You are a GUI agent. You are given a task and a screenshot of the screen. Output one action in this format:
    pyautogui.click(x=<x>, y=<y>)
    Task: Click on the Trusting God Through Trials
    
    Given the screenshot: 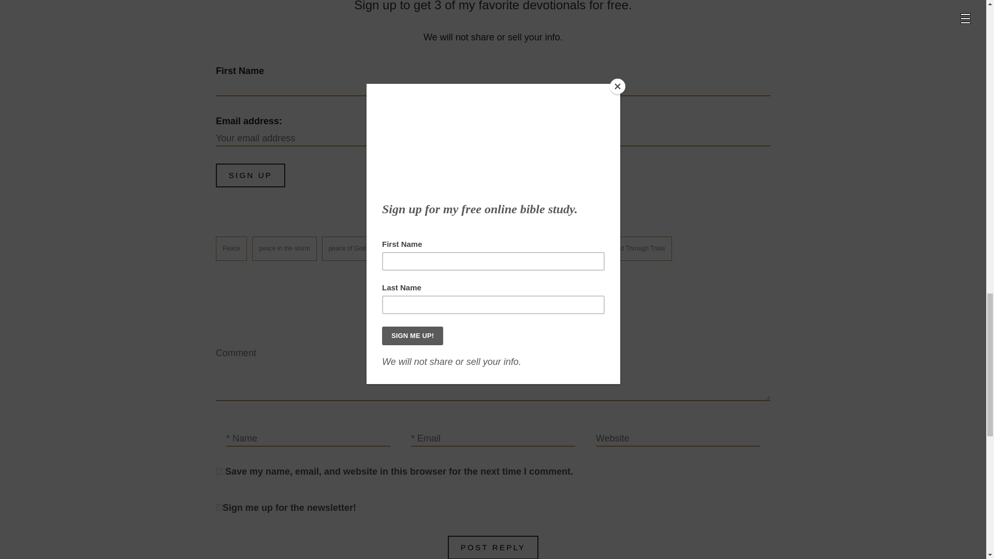 What is the action you would take?
    pyautogui.click(x=626, y=248)
    